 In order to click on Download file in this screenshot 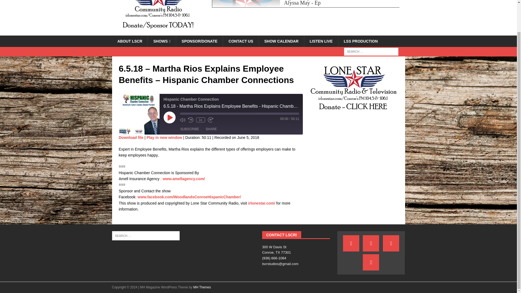, I will do `click(131, 137)`.